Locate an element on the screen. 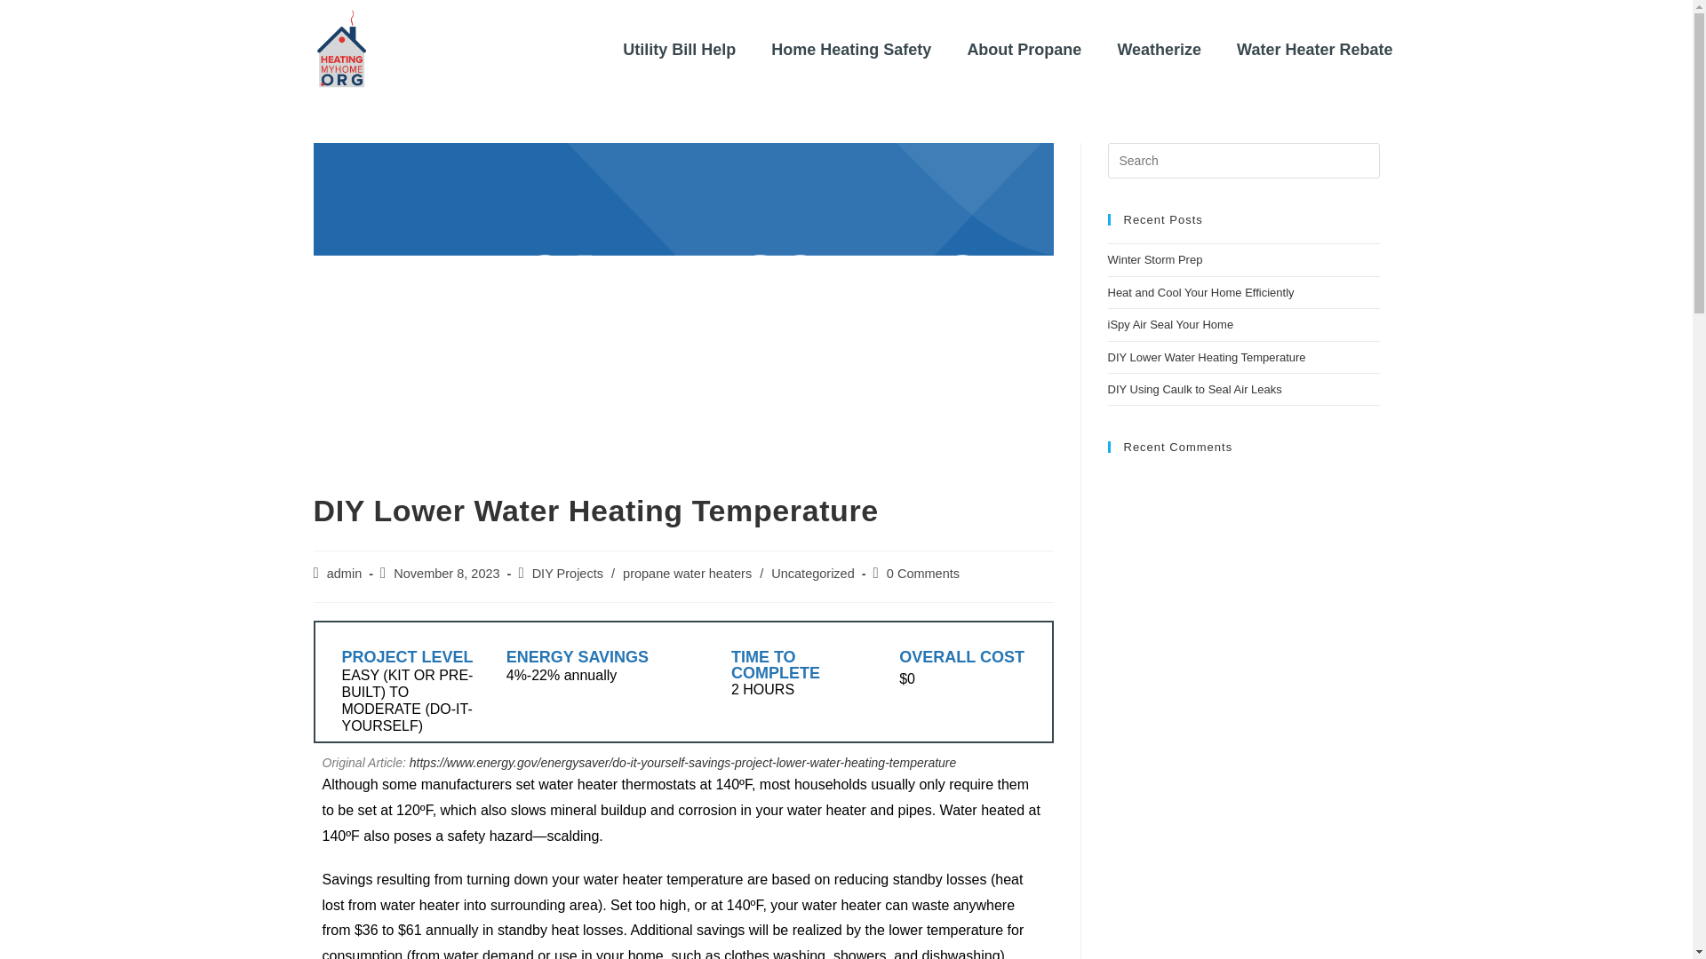 The height and width of the screenshot is (959, 1706). 0 Comments is located at coordinates (922, 574).